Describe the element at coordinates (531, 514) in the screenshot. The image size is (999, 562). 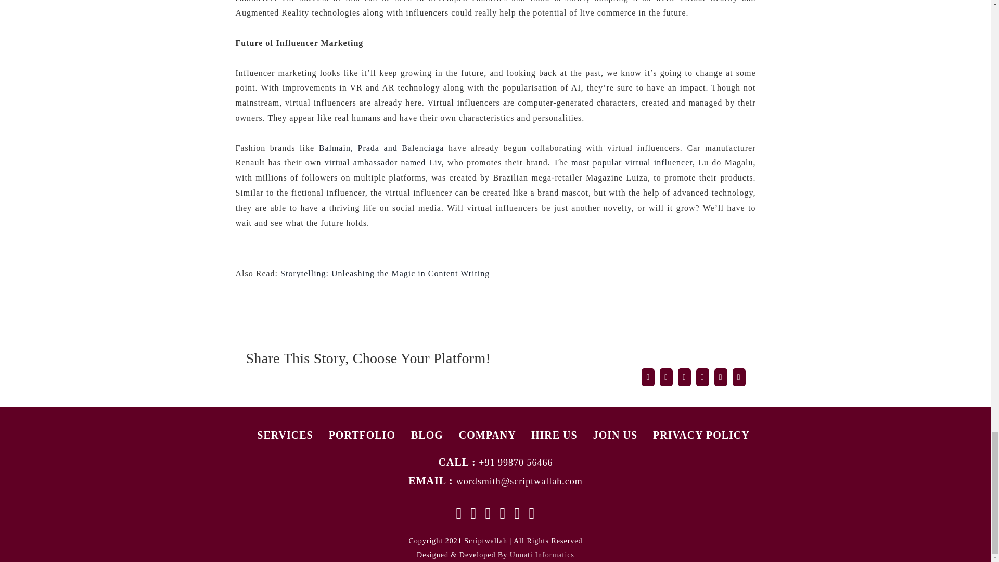
I see `LinkedIn` at that location.